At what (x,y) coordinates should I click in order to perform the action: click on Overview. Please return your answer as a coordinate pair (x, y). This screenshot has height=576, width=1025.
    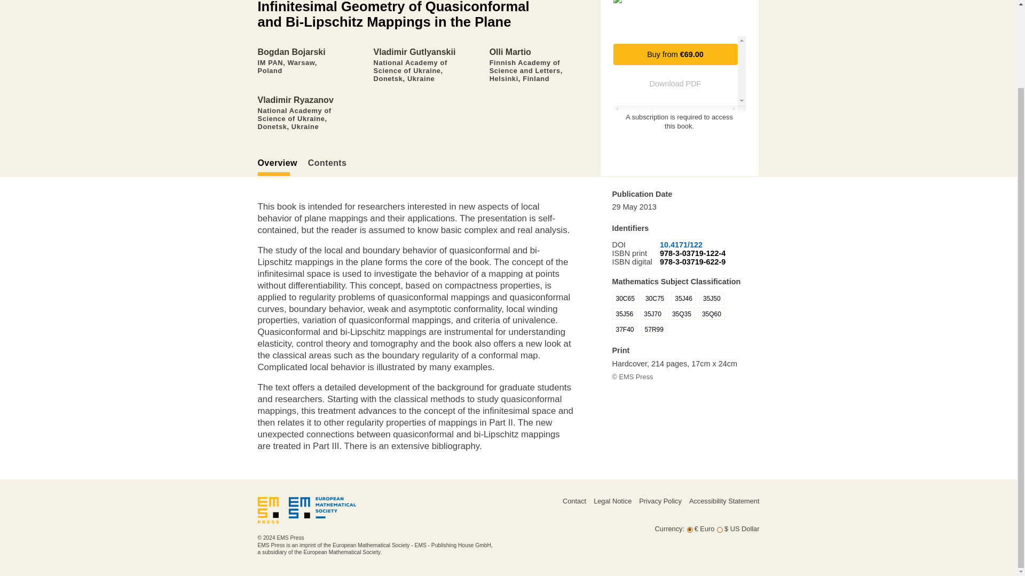
    Looking at the image, I should click on (282, 167).